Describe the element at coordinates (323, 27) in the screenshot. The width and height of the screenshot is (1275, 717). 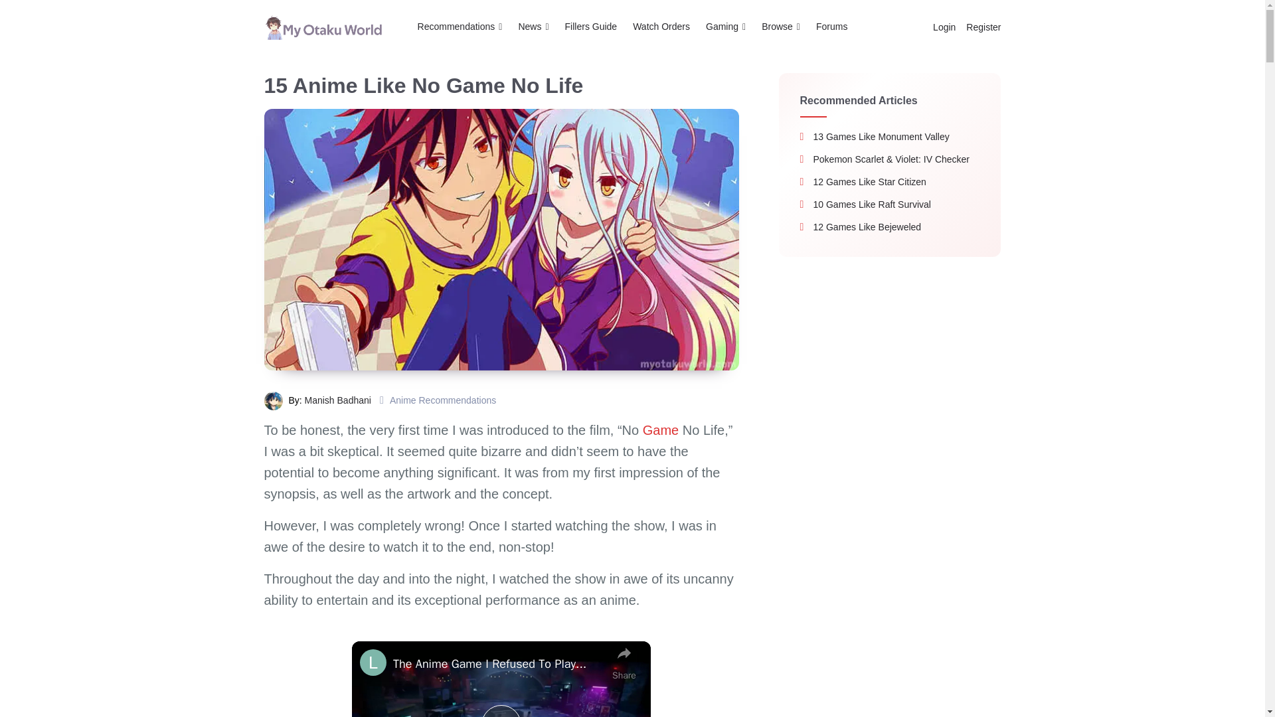
I see `My Otaku World` at that location.